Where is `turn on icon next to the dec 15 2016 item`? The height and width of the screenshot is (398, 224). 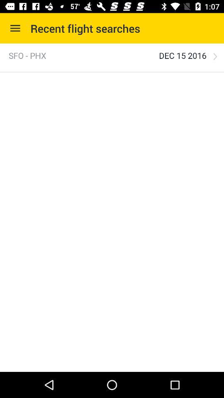
turn on icon next to the dec 15 2016 item is located at coordinates (215, 56).